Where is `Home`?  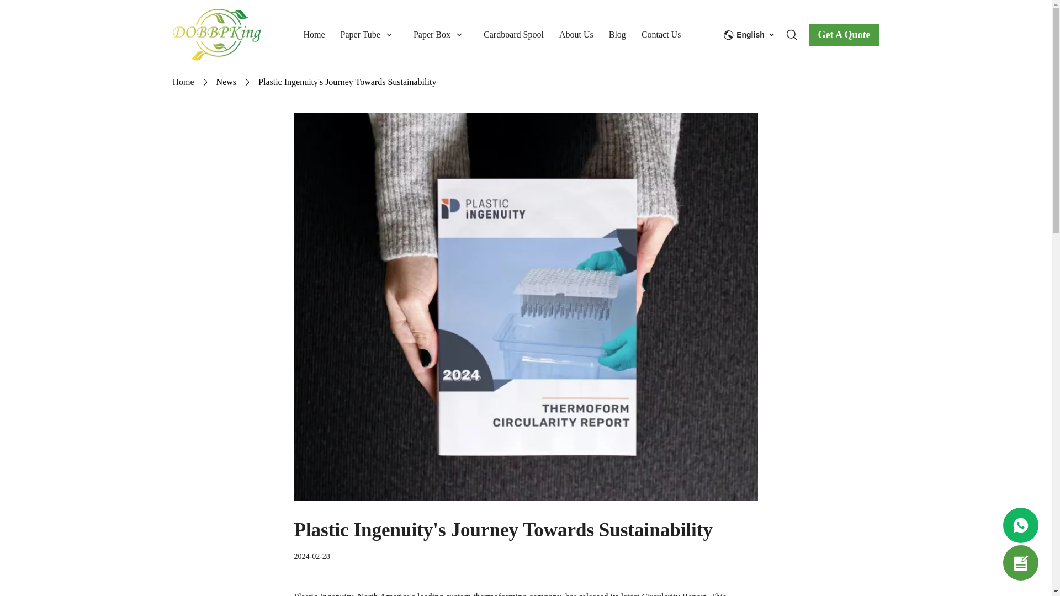
Home is located at coordinates (183, 82).